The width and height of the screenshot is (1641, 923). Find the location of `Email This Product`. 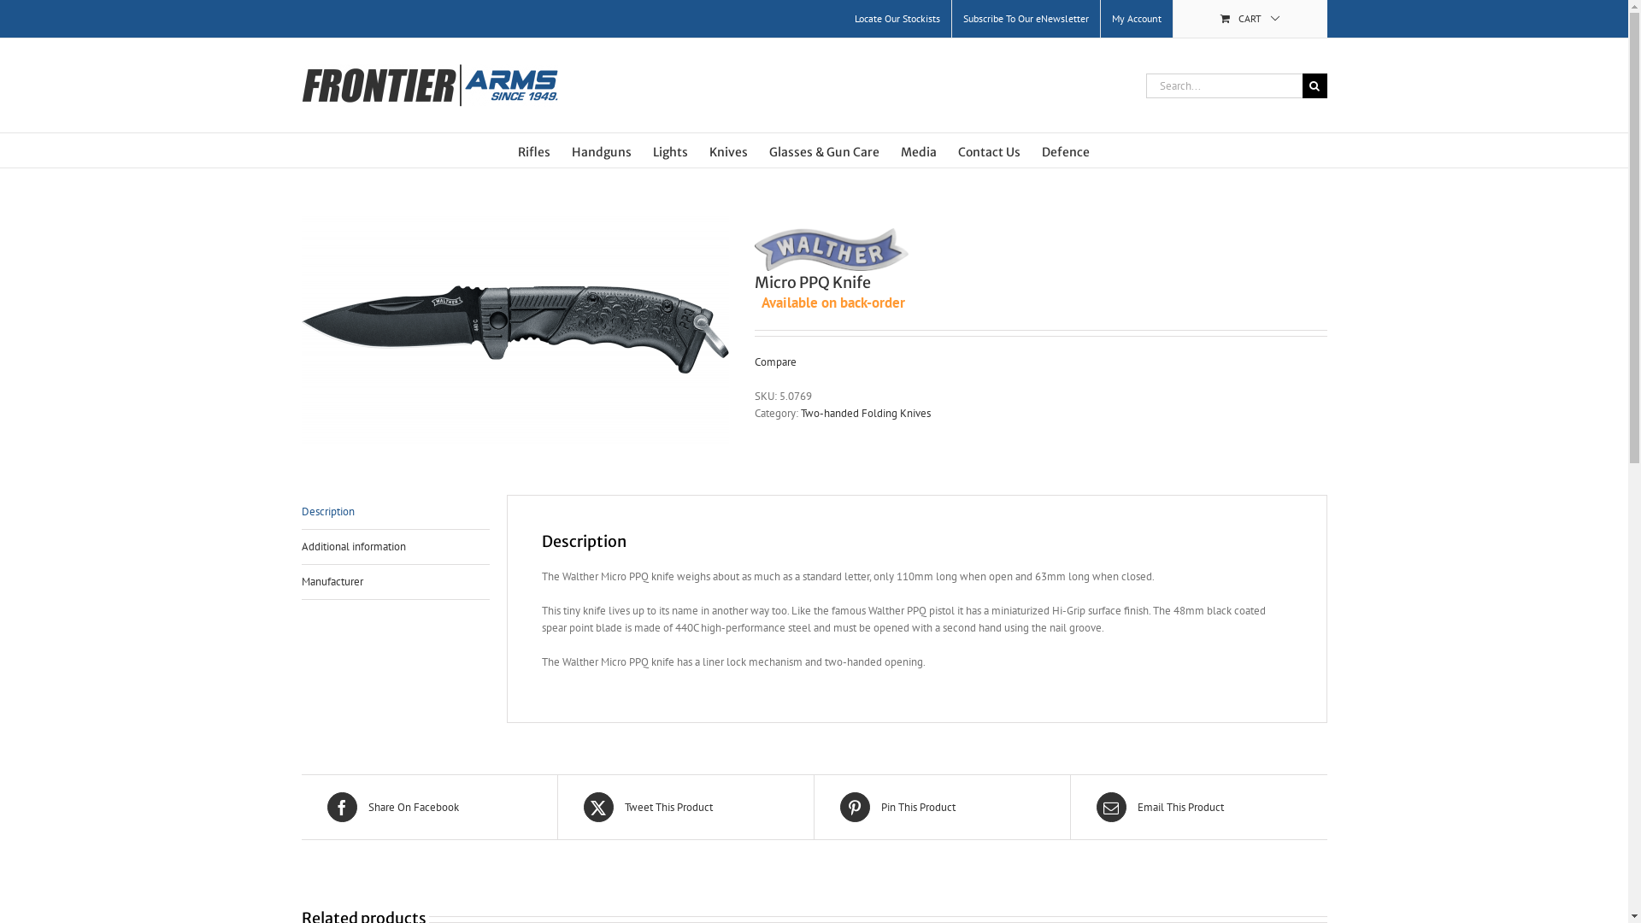

Email This Product is located at coordinates (1198, 807).